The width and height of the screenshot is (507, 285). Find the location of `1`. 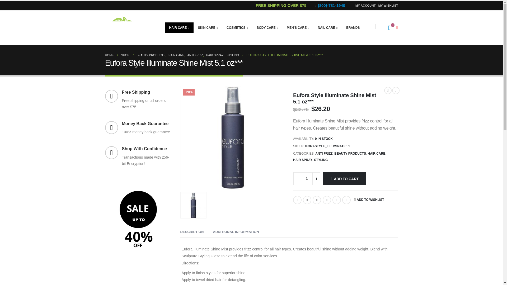

1 is located at coordinates (307, 178).